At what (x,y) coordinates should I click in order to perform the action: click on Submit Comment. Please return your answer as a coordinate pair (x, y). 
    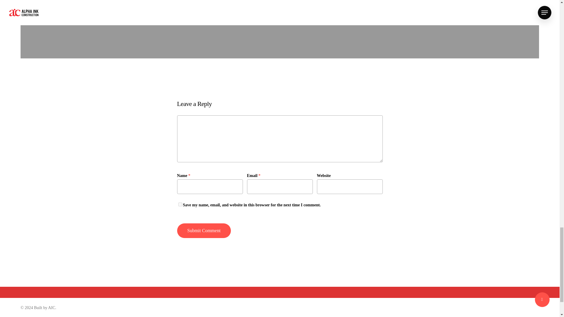
    Looking at the image, I should click on (204, 231).